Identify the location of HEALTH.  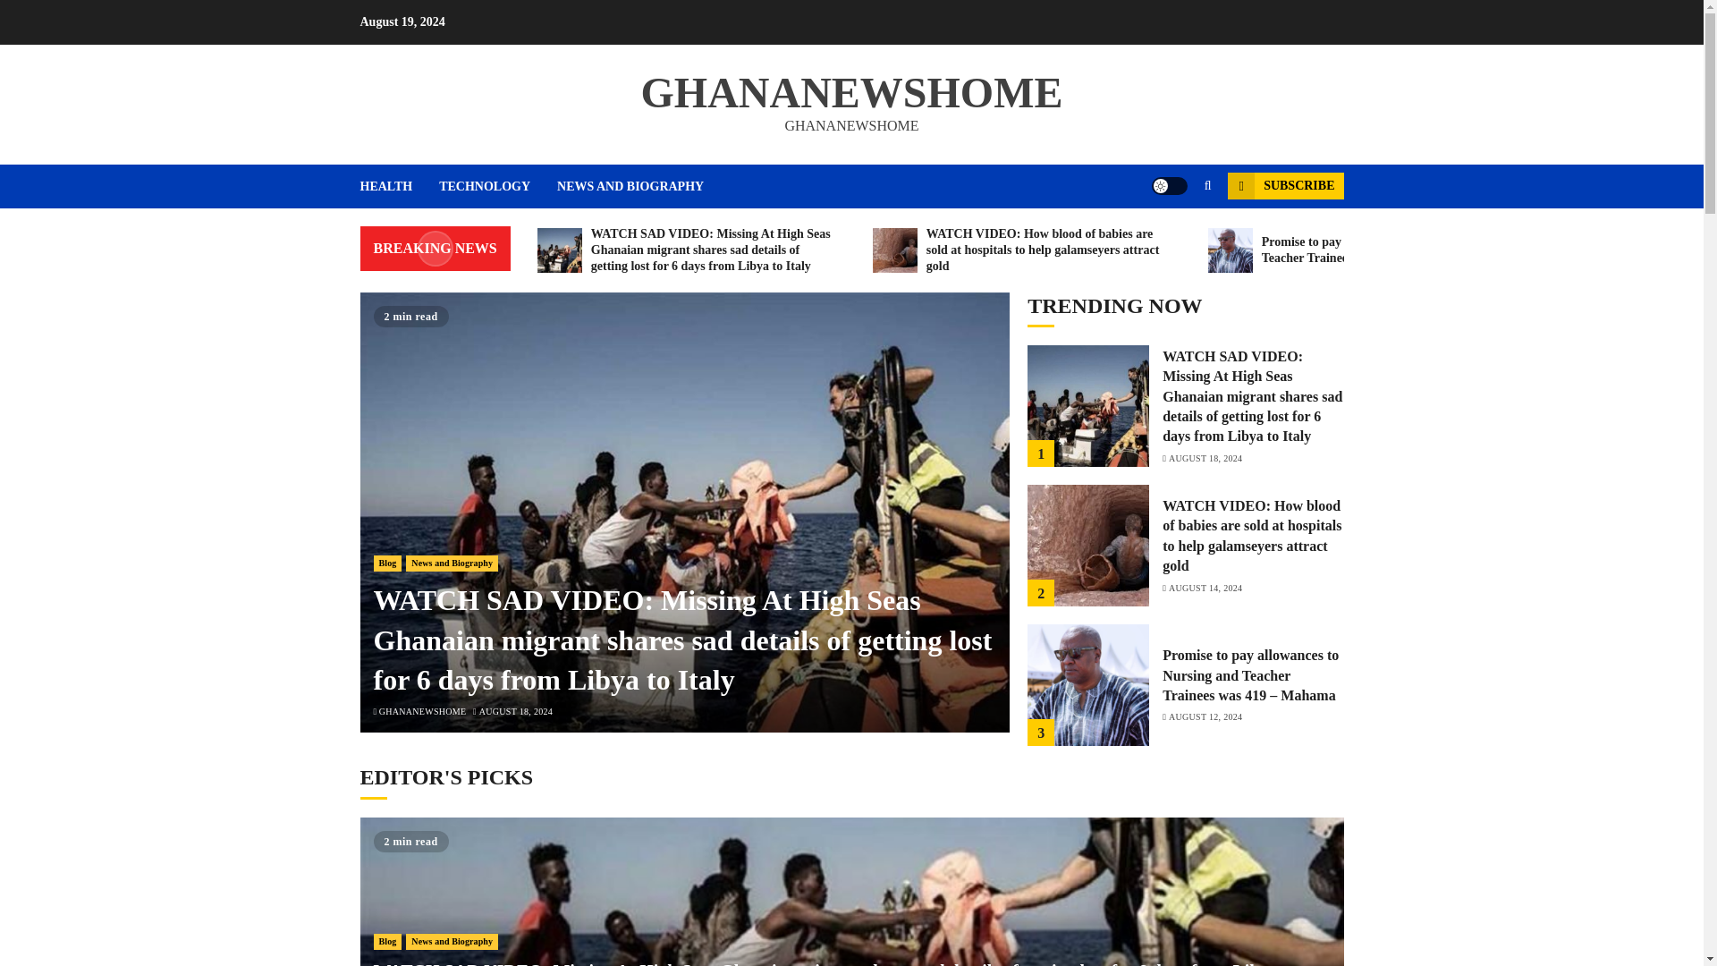
(399, 186).